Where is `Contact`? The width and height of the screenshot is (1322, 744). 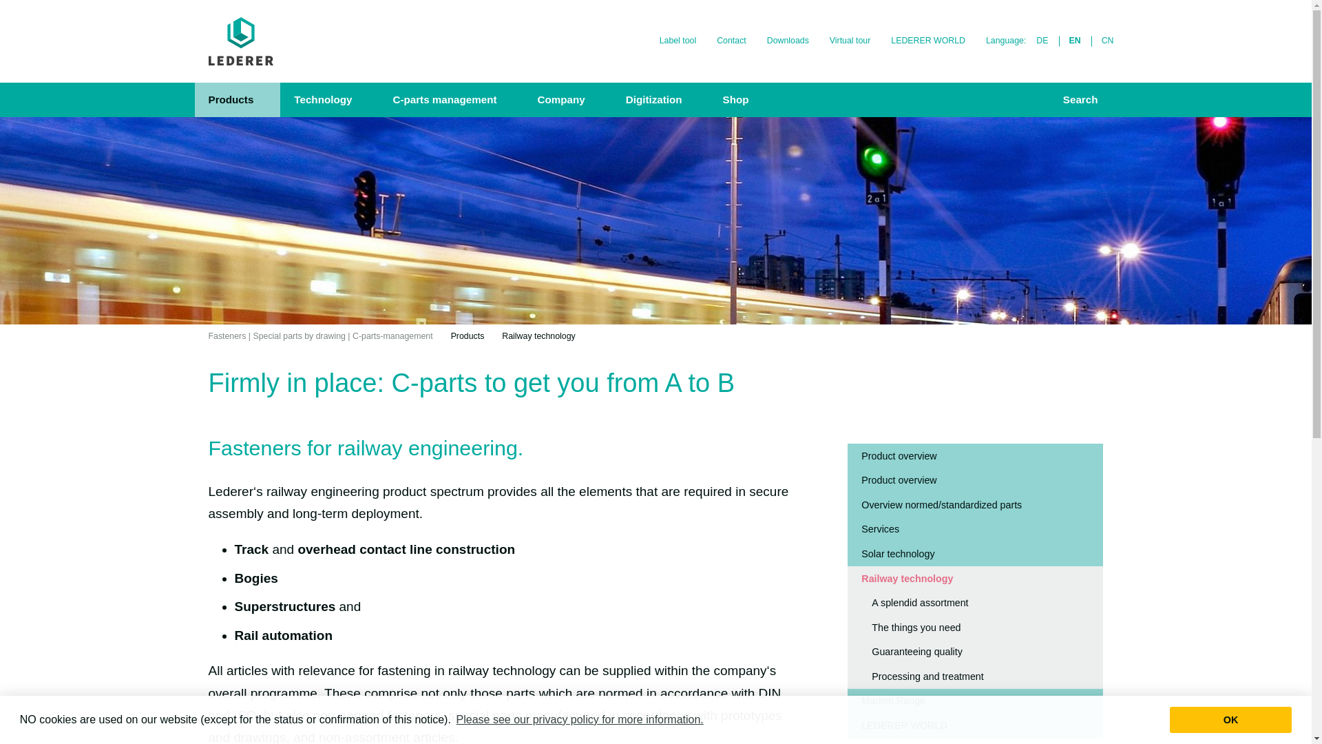 Contact is located at coordinates (731, 41).